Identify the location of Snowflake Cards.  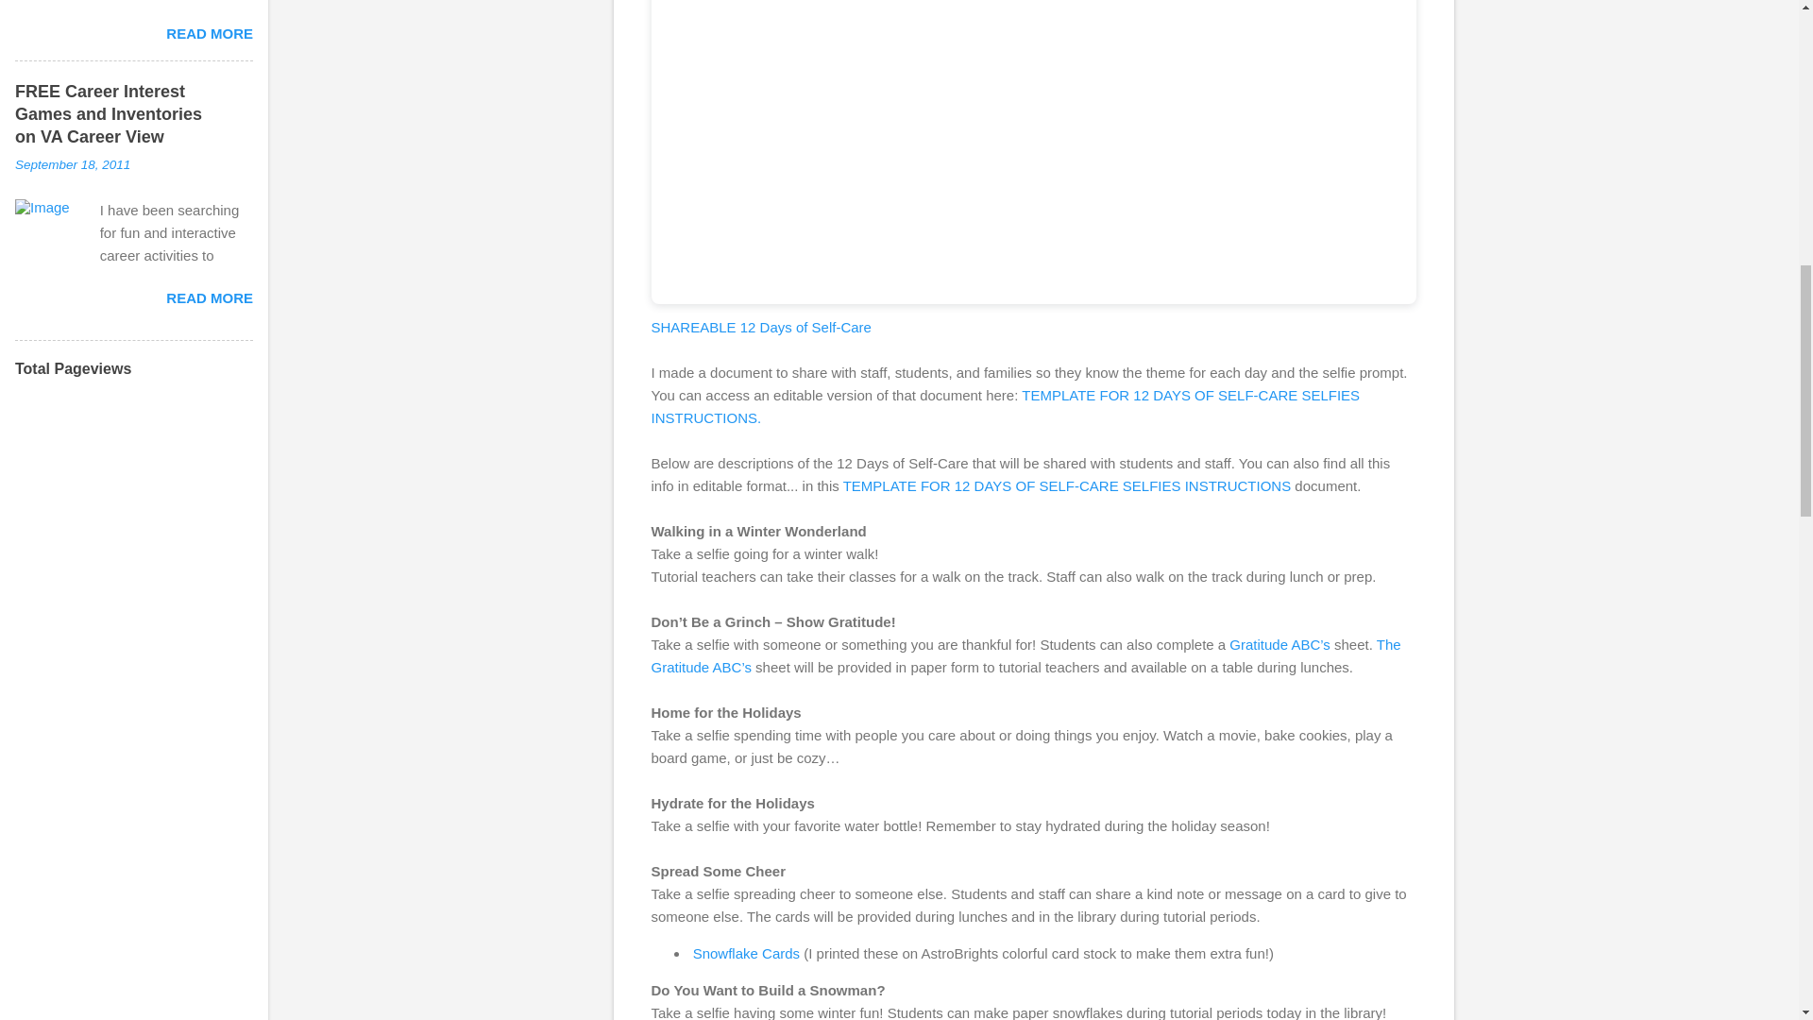
(746, 954).